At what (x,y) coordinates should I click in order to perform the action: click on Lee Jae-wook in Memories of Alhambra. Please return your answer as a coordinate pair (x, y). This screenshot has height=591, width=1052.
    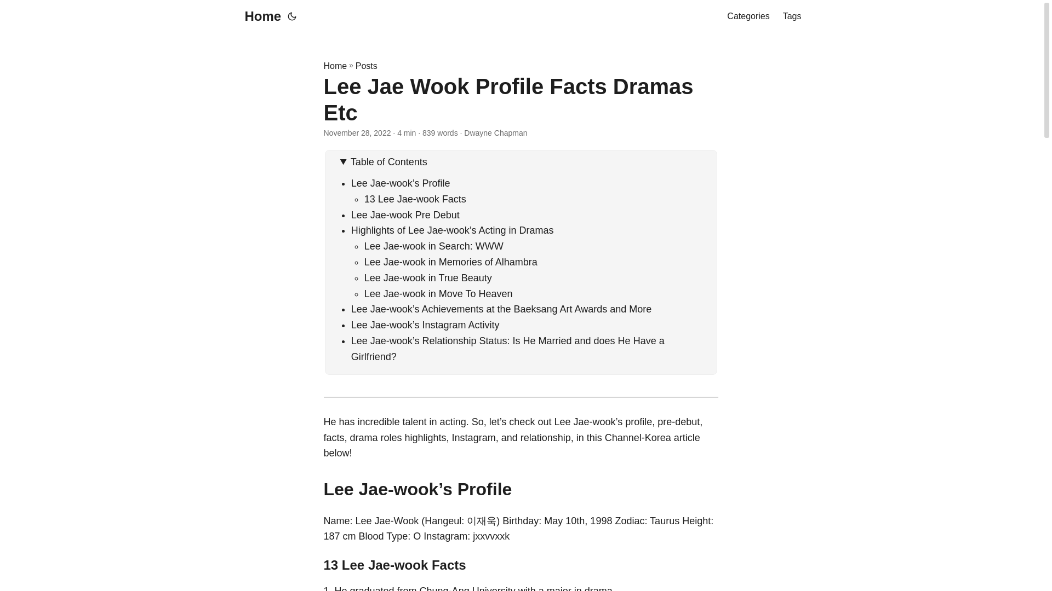
    Looking at the image, I should click on (450, 262).